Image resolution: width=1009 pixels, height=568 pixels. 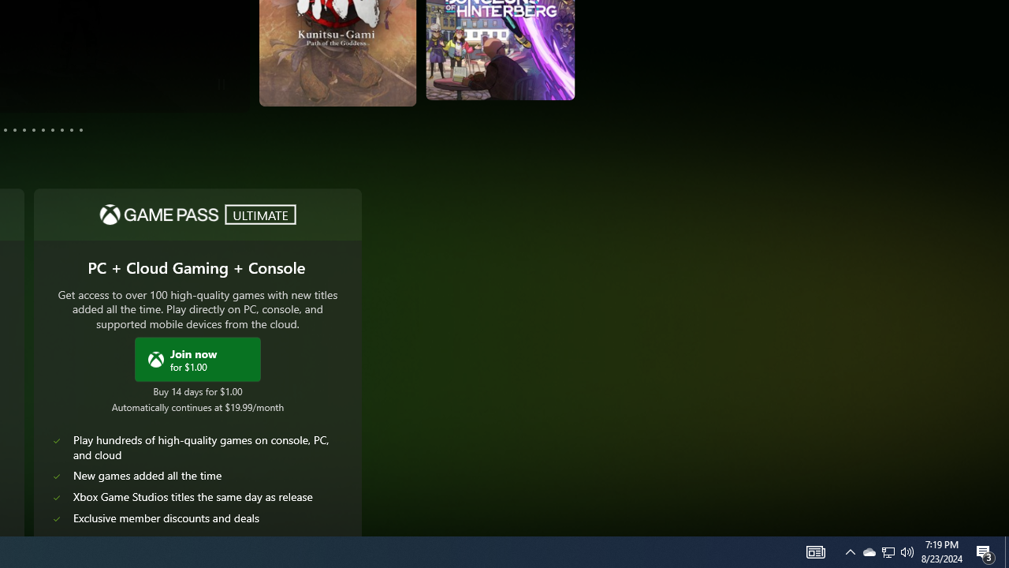 What do you see at coordinates (221, 84) in the screenshot?
I see `Pause Trailer` at bounding box center [221, 84].